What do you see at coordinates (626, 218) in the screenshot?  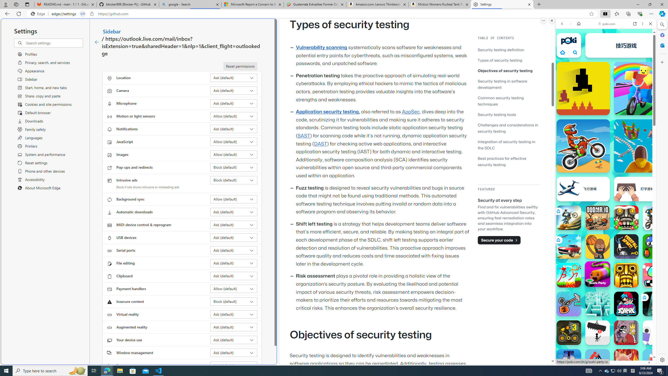 I see `Temple Run 2: Frozen Festival Temple Run 2: Frozen Festival` at bounding box center [626, 218].